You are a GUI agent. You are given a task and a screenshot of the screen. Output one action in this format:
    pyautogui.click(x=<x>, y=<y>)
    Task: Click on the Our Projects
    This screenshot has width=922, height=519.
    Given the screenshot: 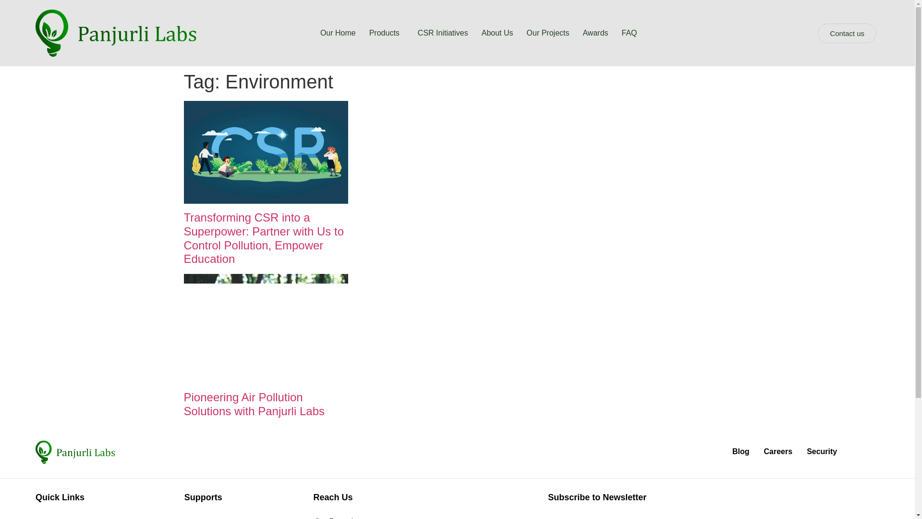 What is the action you would take?
    pyautogui.click(x=548, y=33)
    